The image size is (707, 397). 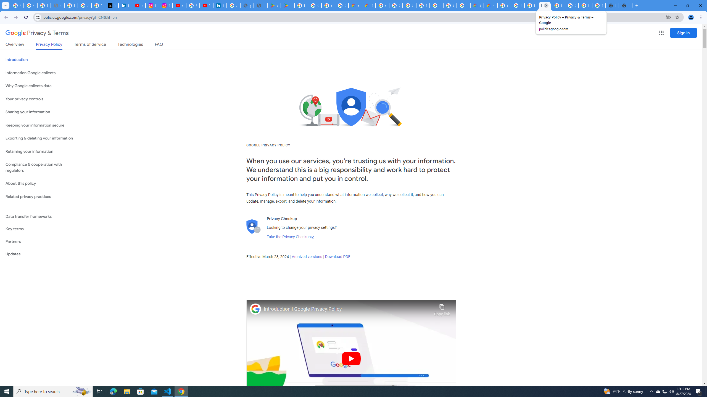 I want to click on Browse Chrome as a guest - Computer - Google Chrome Help, so click(x=531, y=6).